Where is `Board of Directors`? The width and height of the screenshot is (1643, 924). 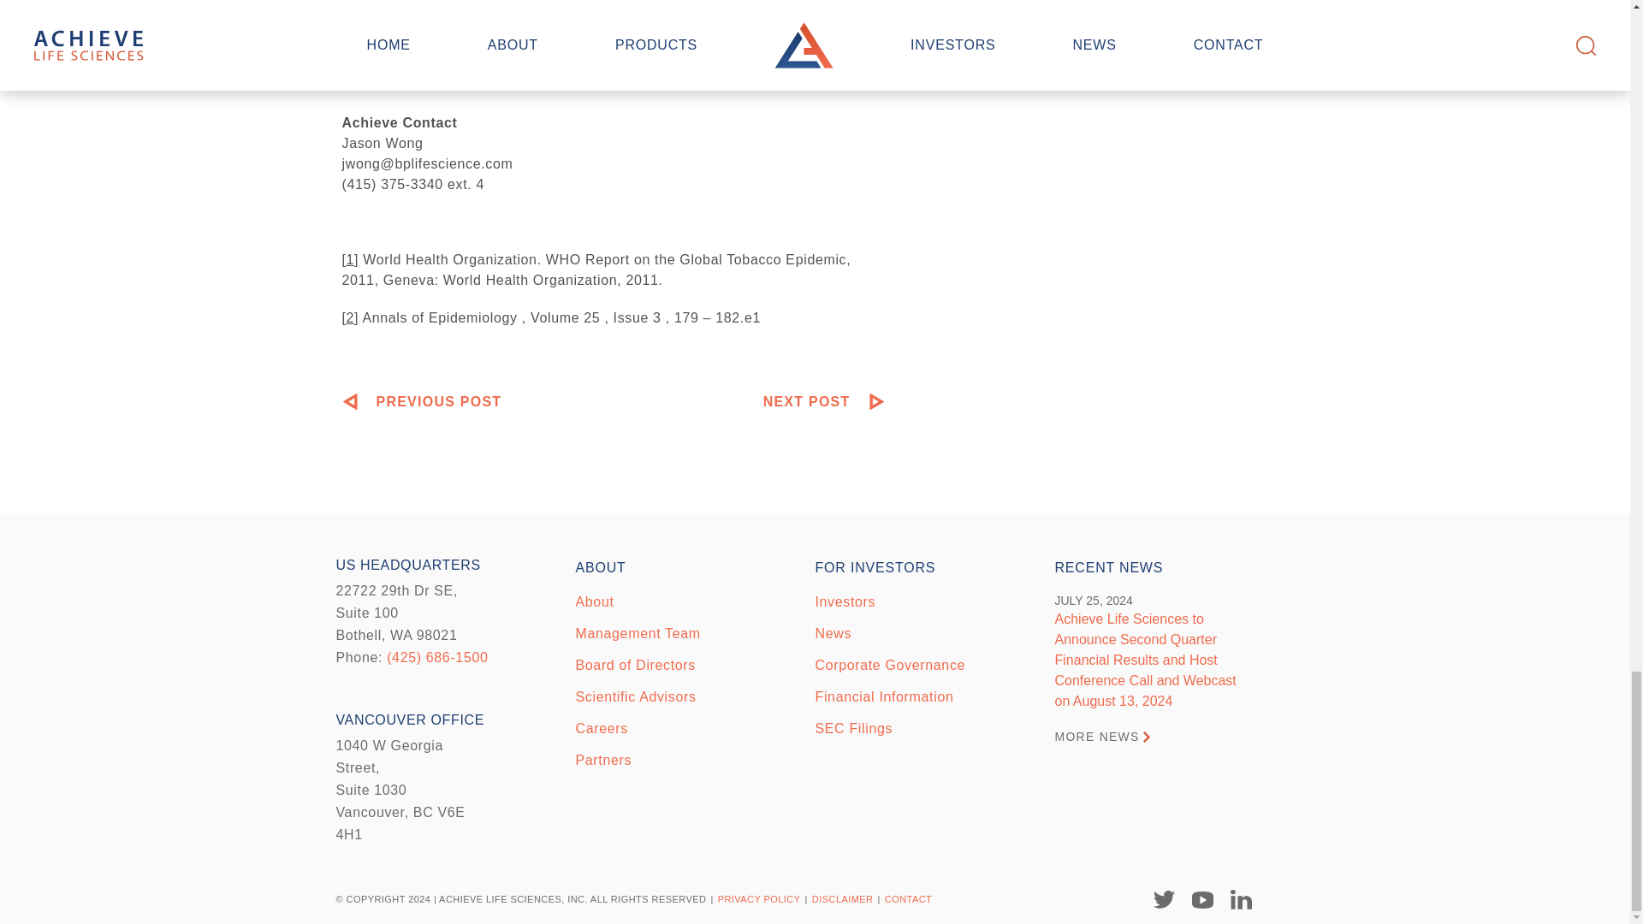 Board of Directors is located at coordinates (635, 665).